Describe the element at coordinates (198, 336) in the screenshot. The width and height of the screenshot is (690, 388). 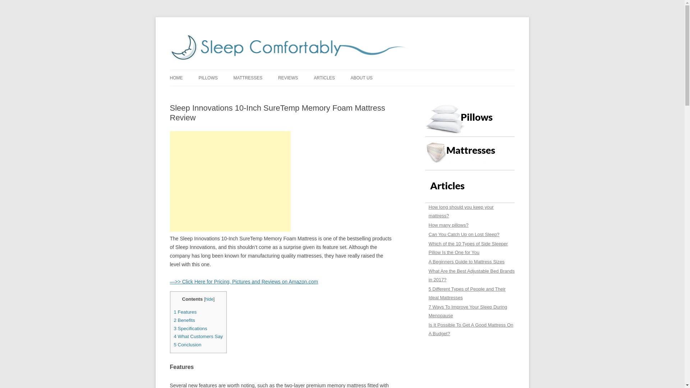
I see `4 What Customers Say` at that location.